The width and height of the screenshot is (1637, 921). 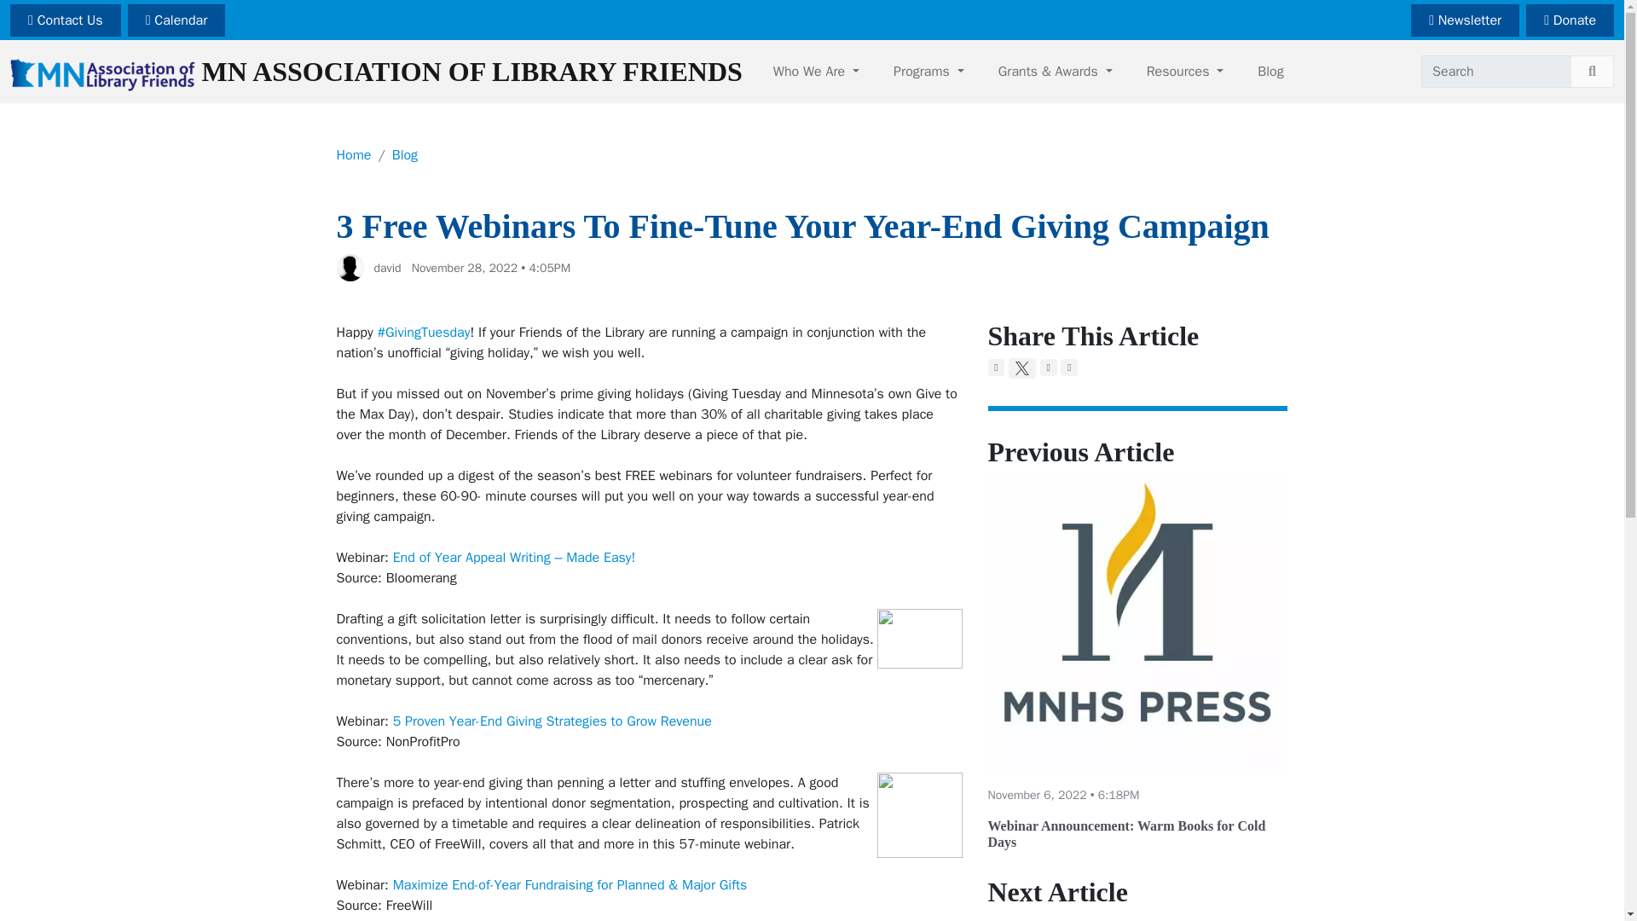 I want to click on 5 Proven Year-End Giving Strategies to Grow Revenue, so click(x=552, y=721).